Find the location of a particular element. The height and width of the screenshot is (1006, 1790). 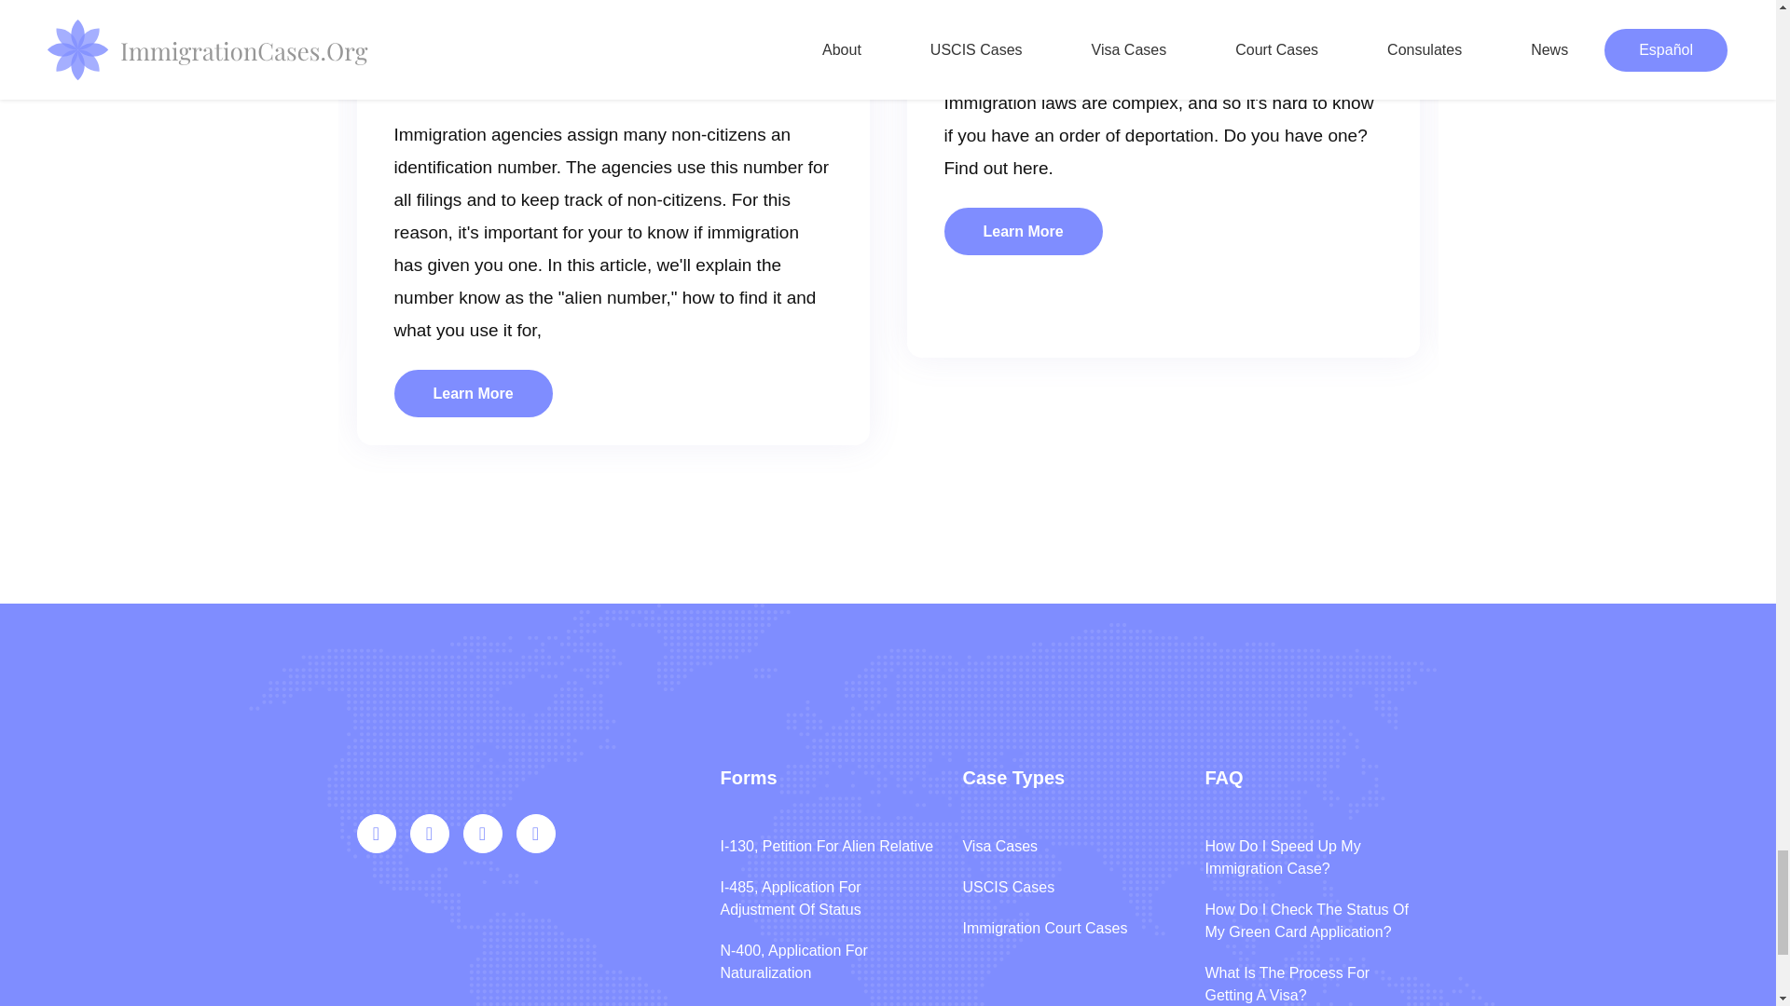

Learn More is located at coordinates (1022, 231).